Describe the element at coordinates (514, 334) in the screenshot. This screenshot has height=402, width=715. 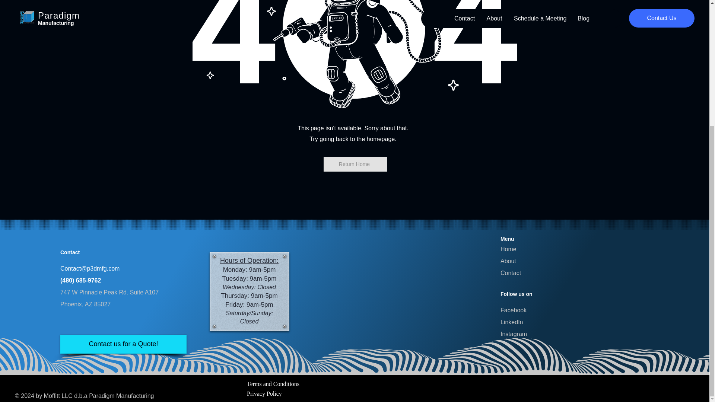
I see `Instagram` at that location.